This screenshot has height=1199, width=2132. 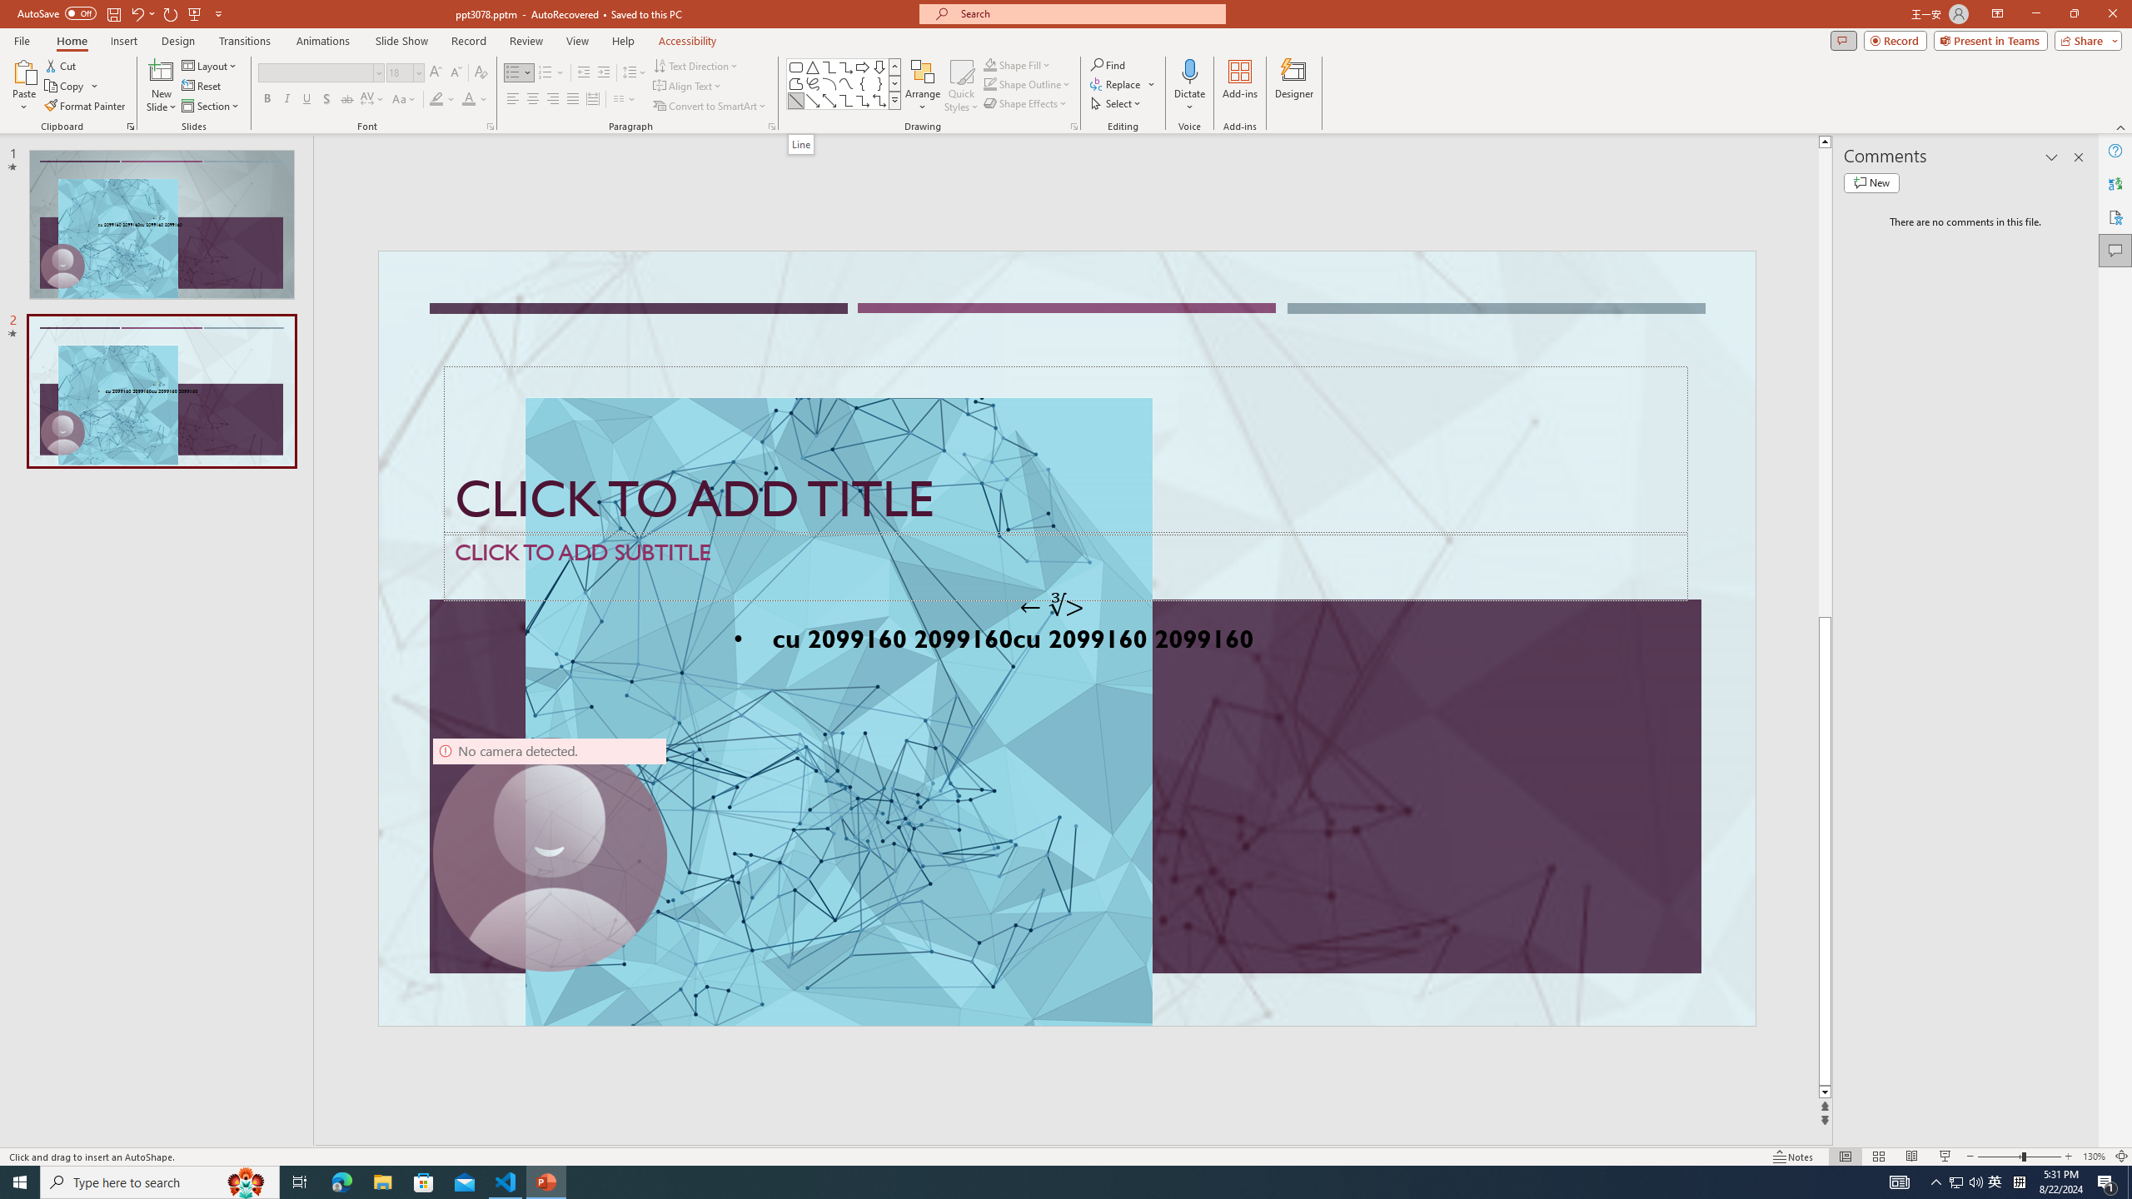 What do you see at coordinates (113, 583) in the screenshot?
I see `Extensions (Ctrl+Shift+X)` at bounding box center [113, 583].